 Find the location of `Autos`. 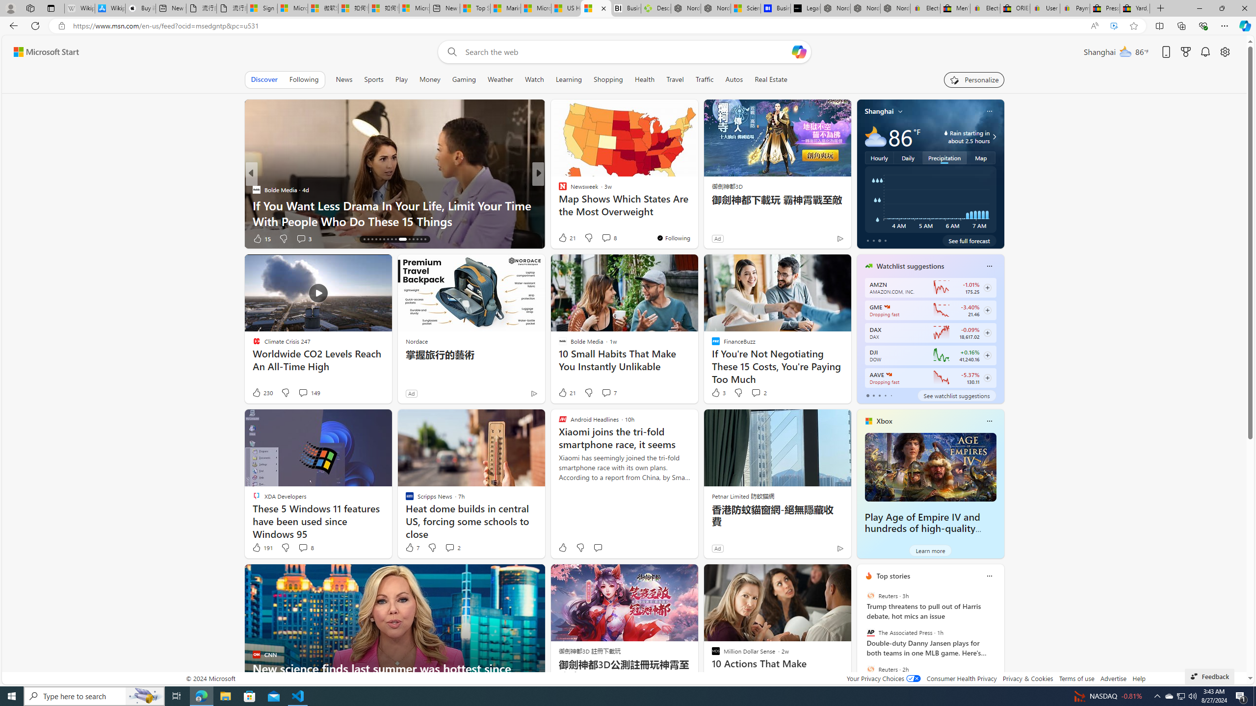

Autos is located at coordinates (735, 79).